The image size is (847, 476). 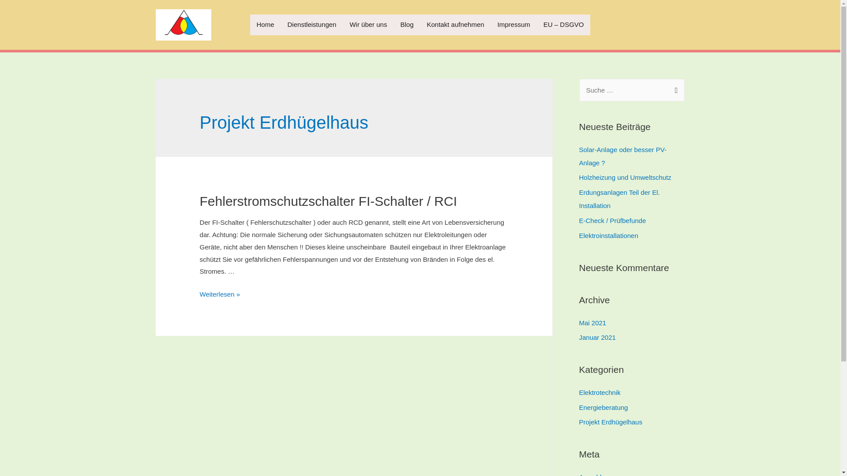 What do you see at coordinates (592, 323) in the screenshot?
I see `Mai 2021` at bounding box center [592, 323].